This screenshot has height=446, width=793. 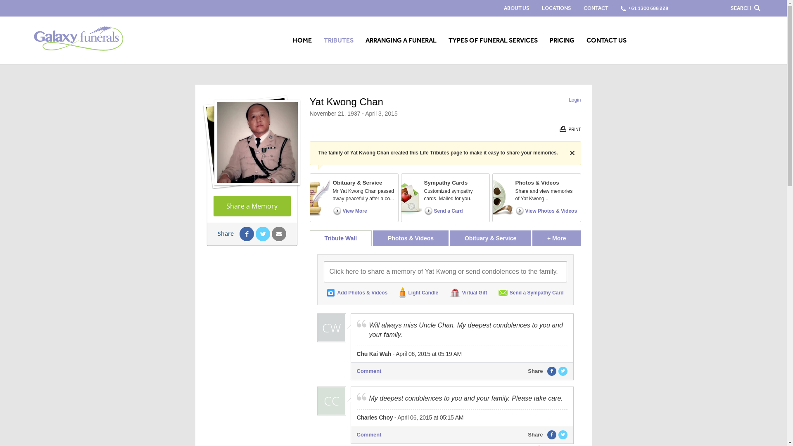 What do you see at coordinates (557, 8) in the screenshot?
I see `LOCATIONS` at bounding box center [557, 8].